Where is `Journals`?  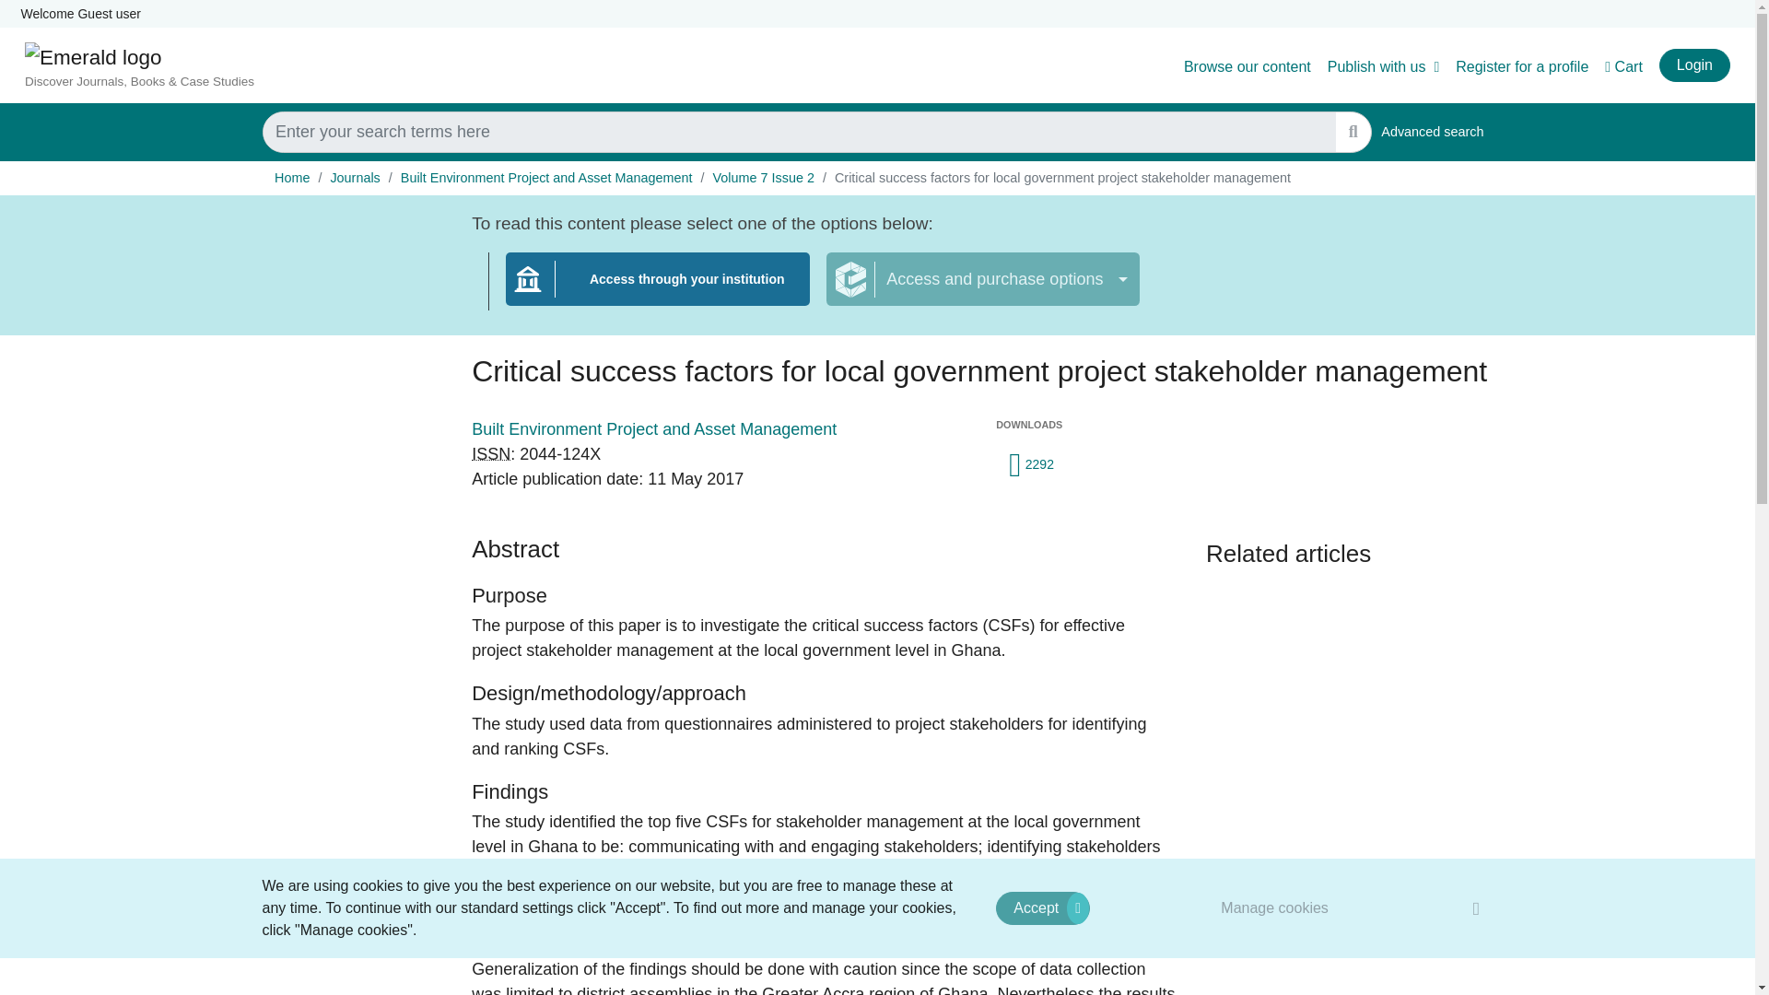
Journals is located at coordinates (354, 177).